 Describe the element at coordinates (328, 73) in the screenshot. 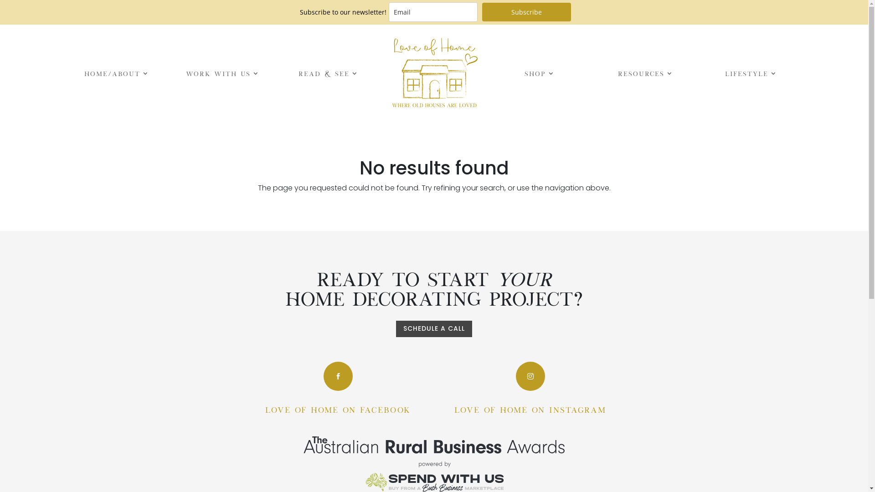

I see `Read & See` at that location.